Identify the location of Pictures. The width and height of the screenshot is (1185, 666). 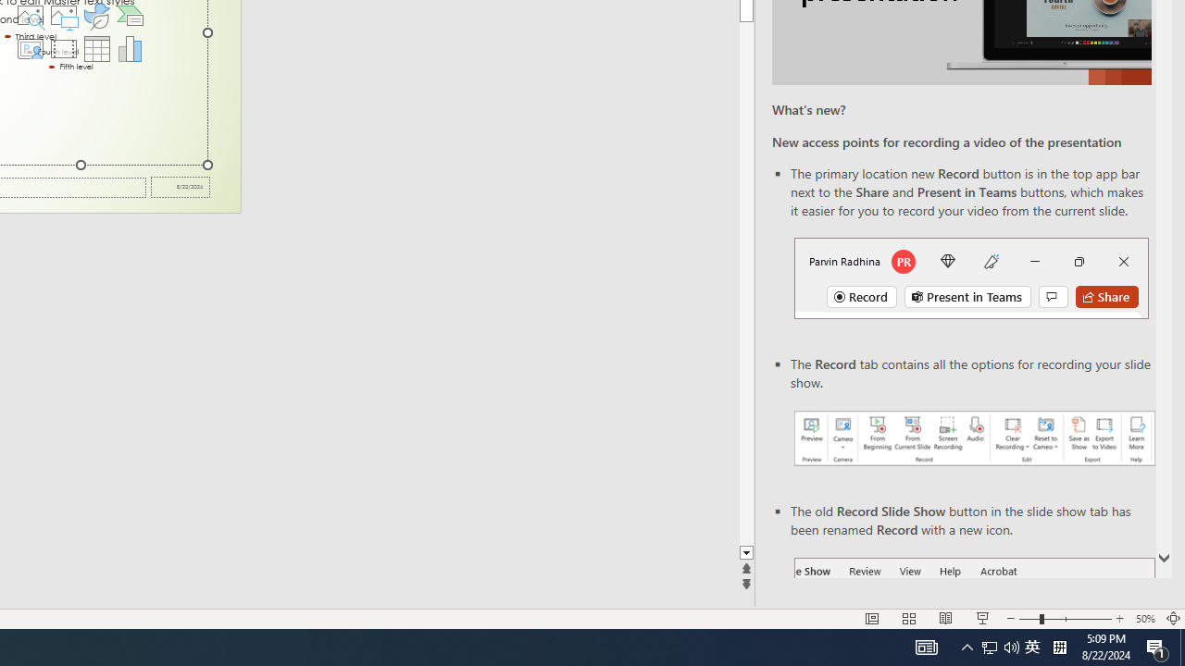
(63, 15).